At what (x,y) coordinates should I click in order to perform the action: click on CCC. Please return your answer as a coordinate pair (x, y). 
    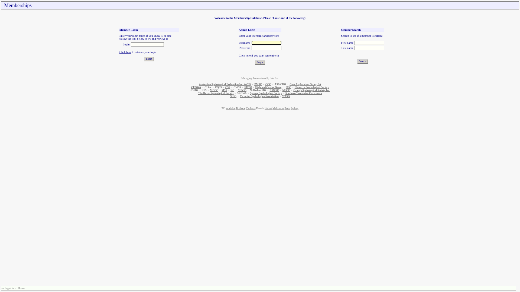
    Looking at the image, I should click on (268, 84).